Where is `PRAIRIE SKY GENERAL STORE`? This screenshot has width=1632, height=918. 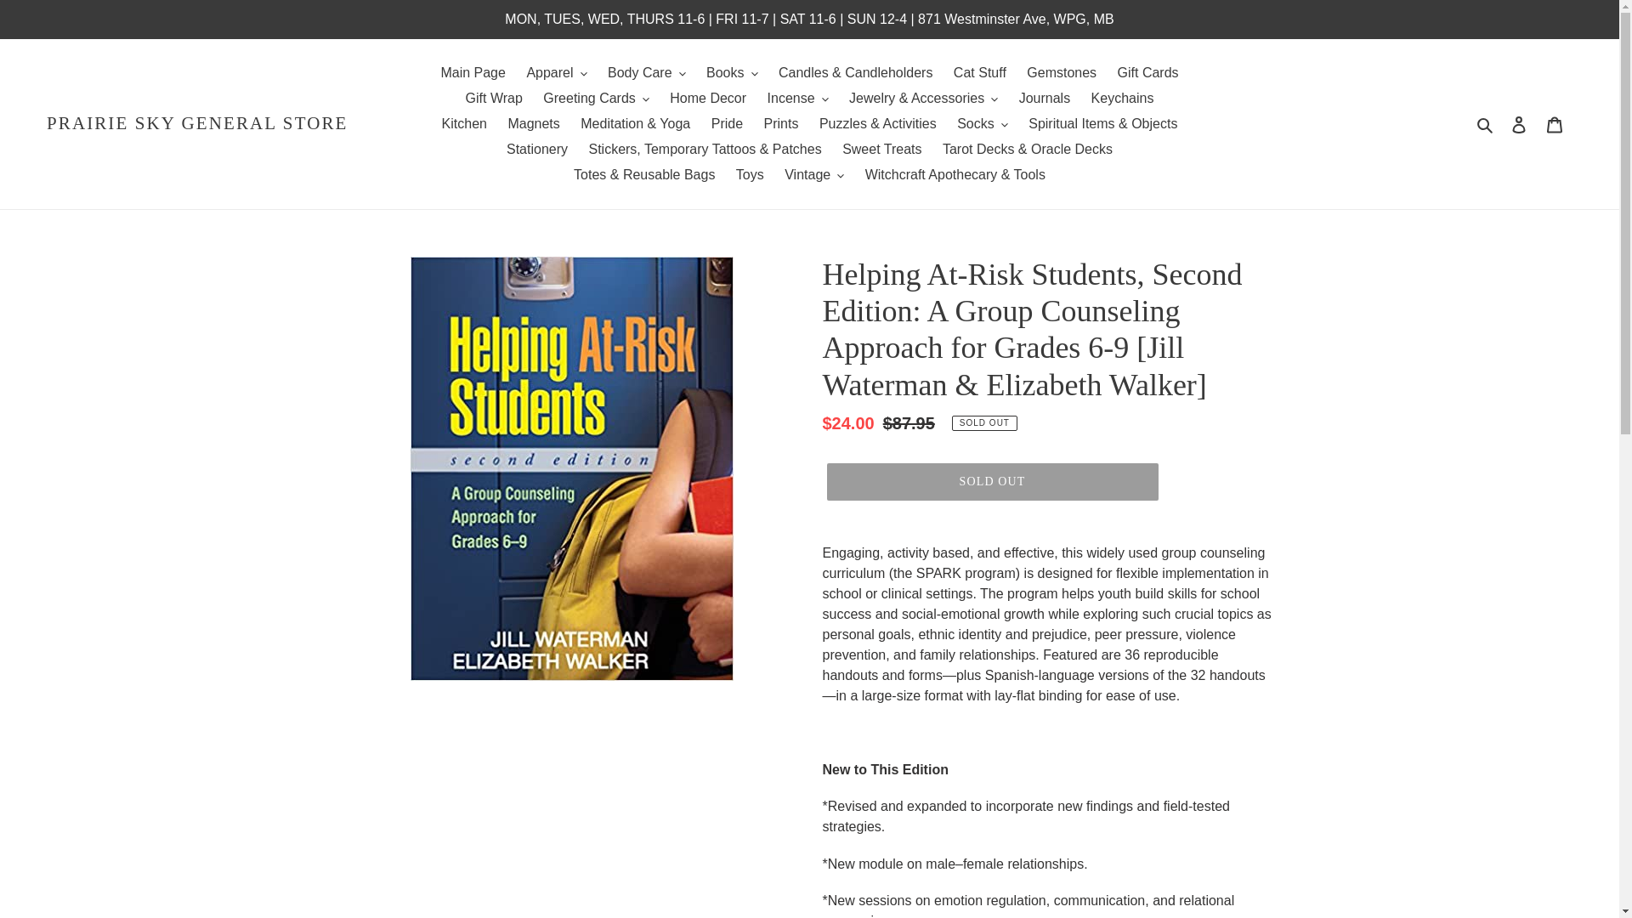 PRAIRIE SKY GENERAL STORE is located at coordinates (197, 122).